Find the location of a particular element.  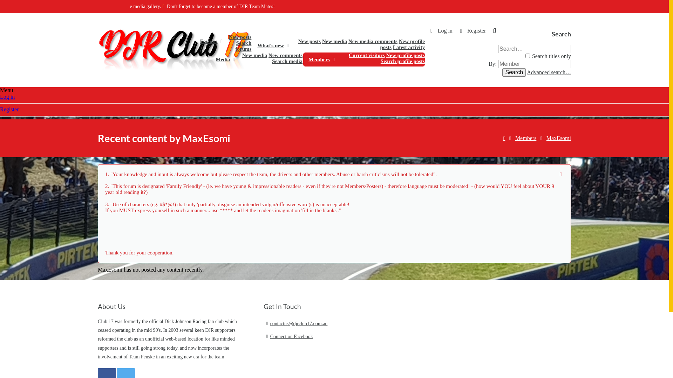

New media comments is located at coordinates (373, 41).